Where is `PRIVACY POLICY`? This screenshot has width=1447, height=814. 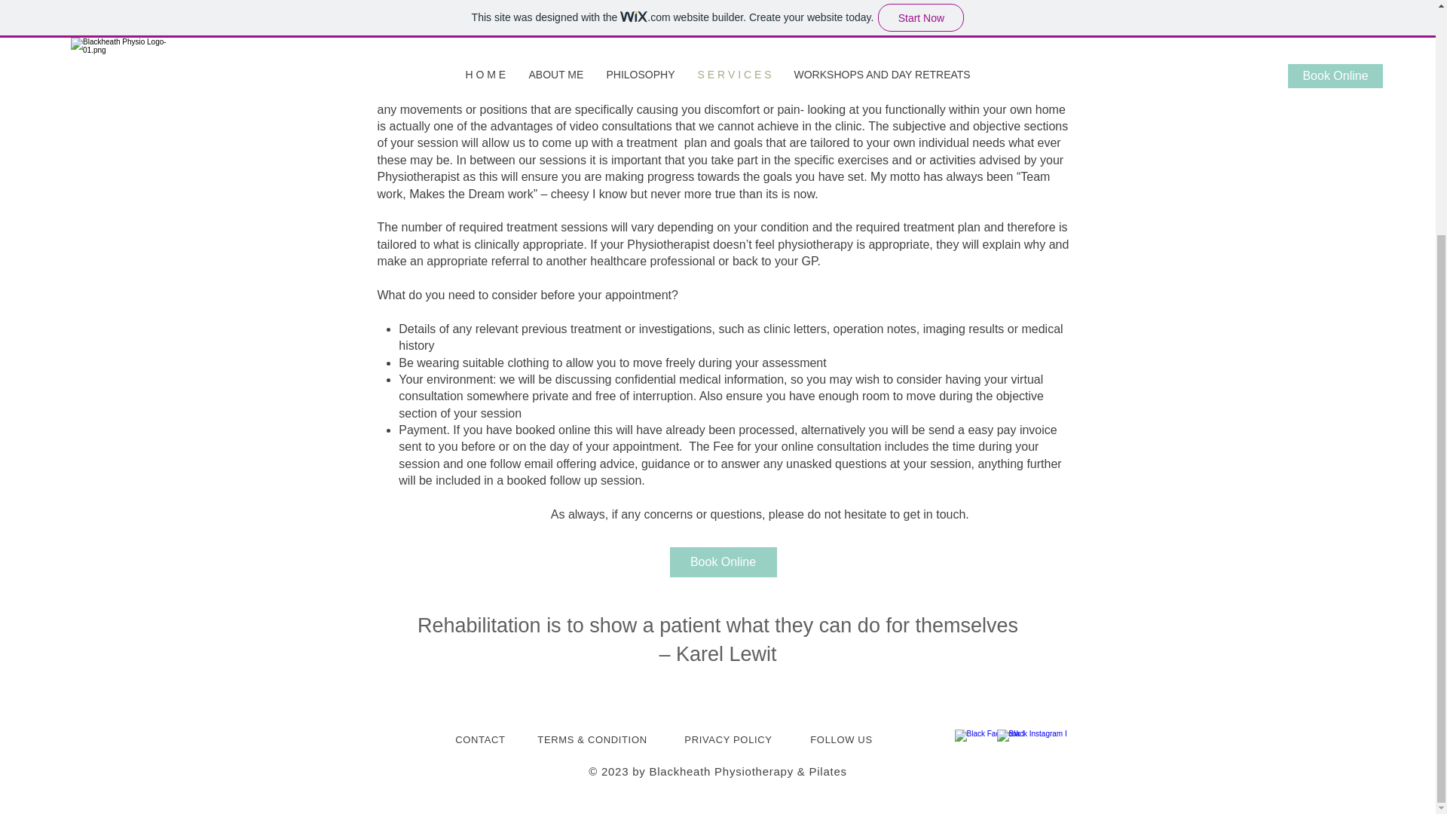
PRIVACY POLICY is located at coordinates (728, 740).